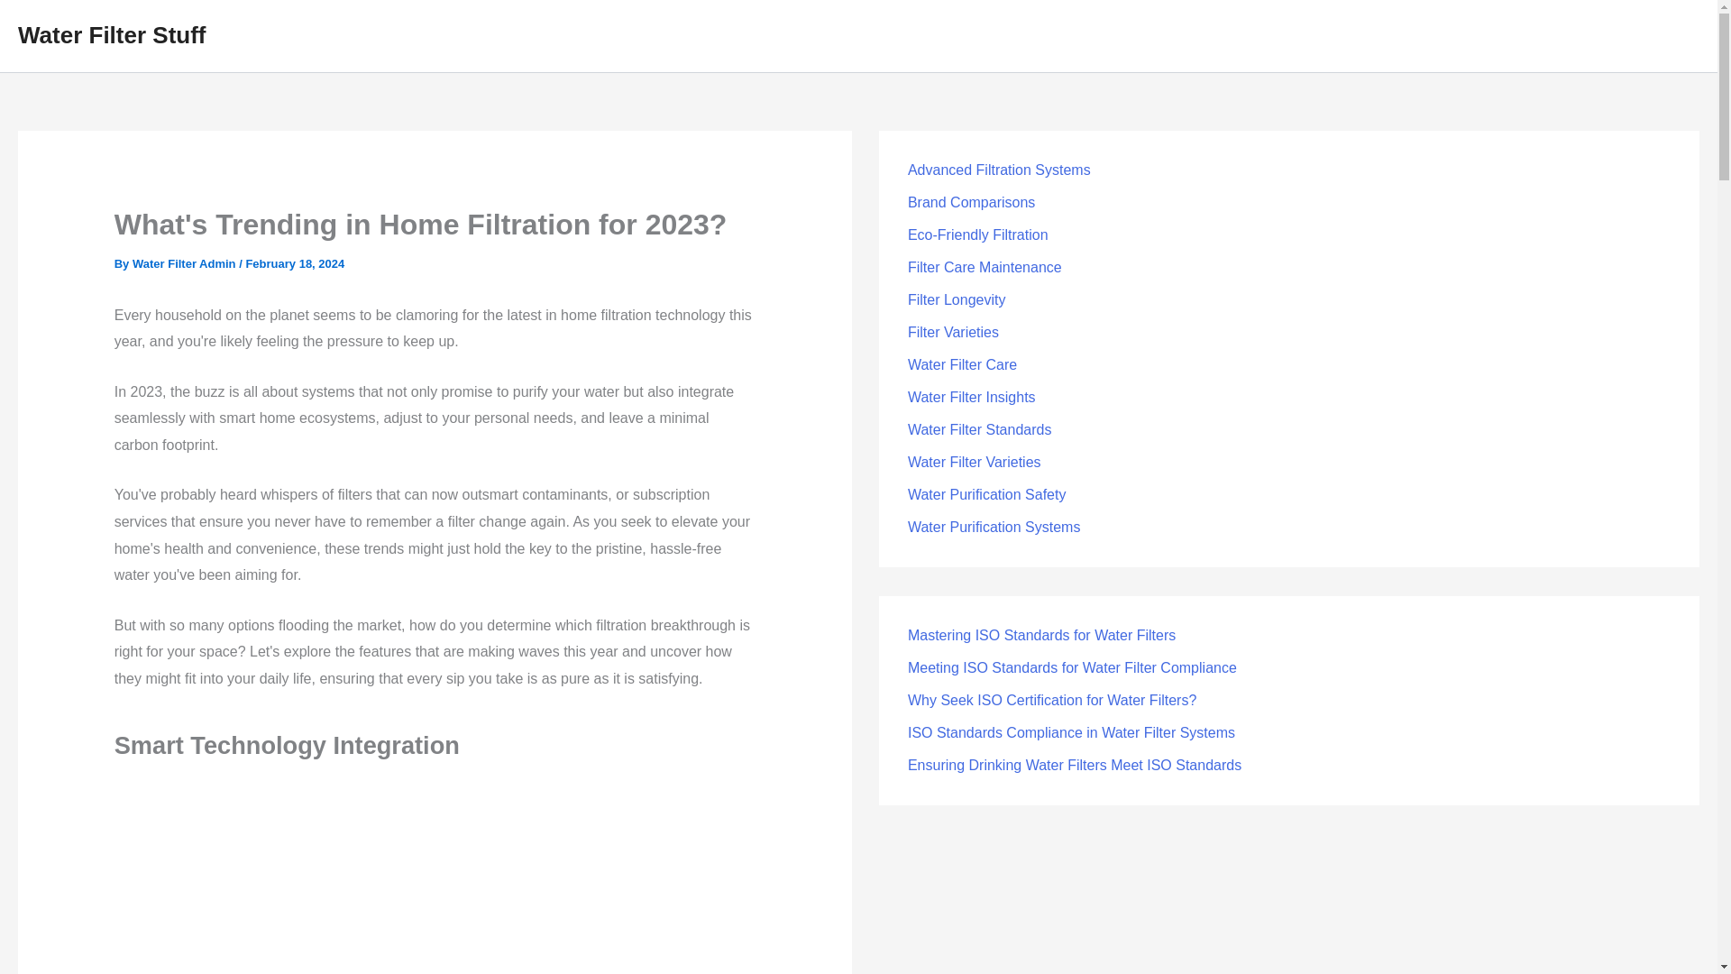  I want to click on Water Filter Admin, so click(186, 263).